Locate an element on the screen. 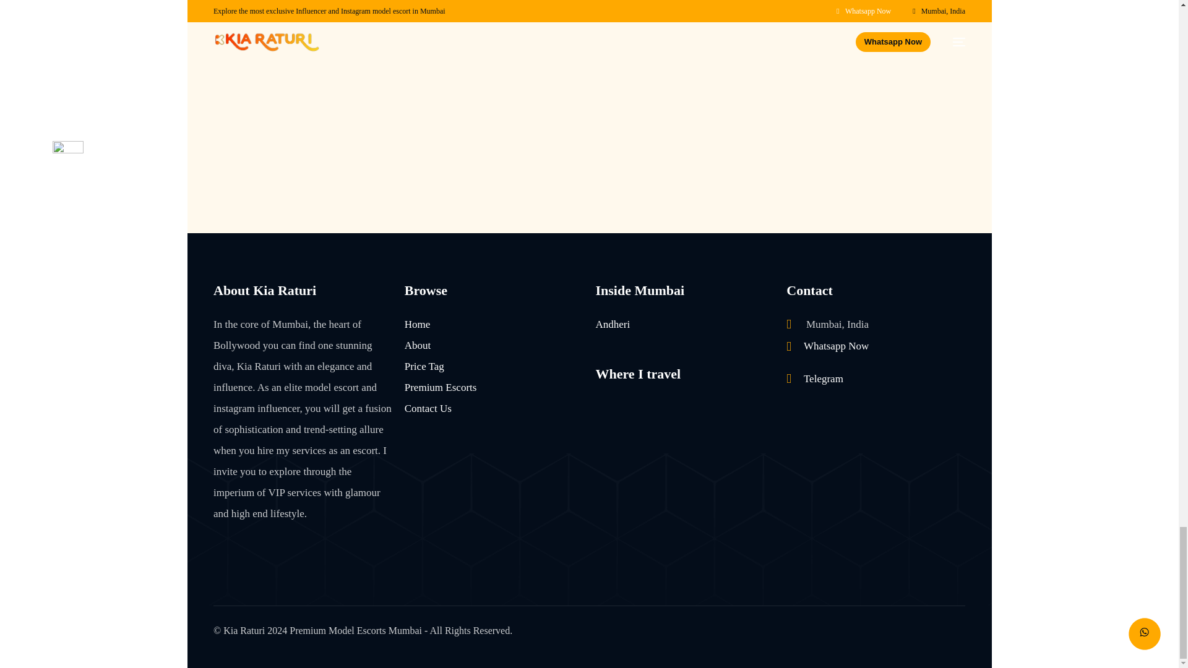 The width and height of the screenshot is (1188, 668). Andheri is located at coordinates (612, 324).